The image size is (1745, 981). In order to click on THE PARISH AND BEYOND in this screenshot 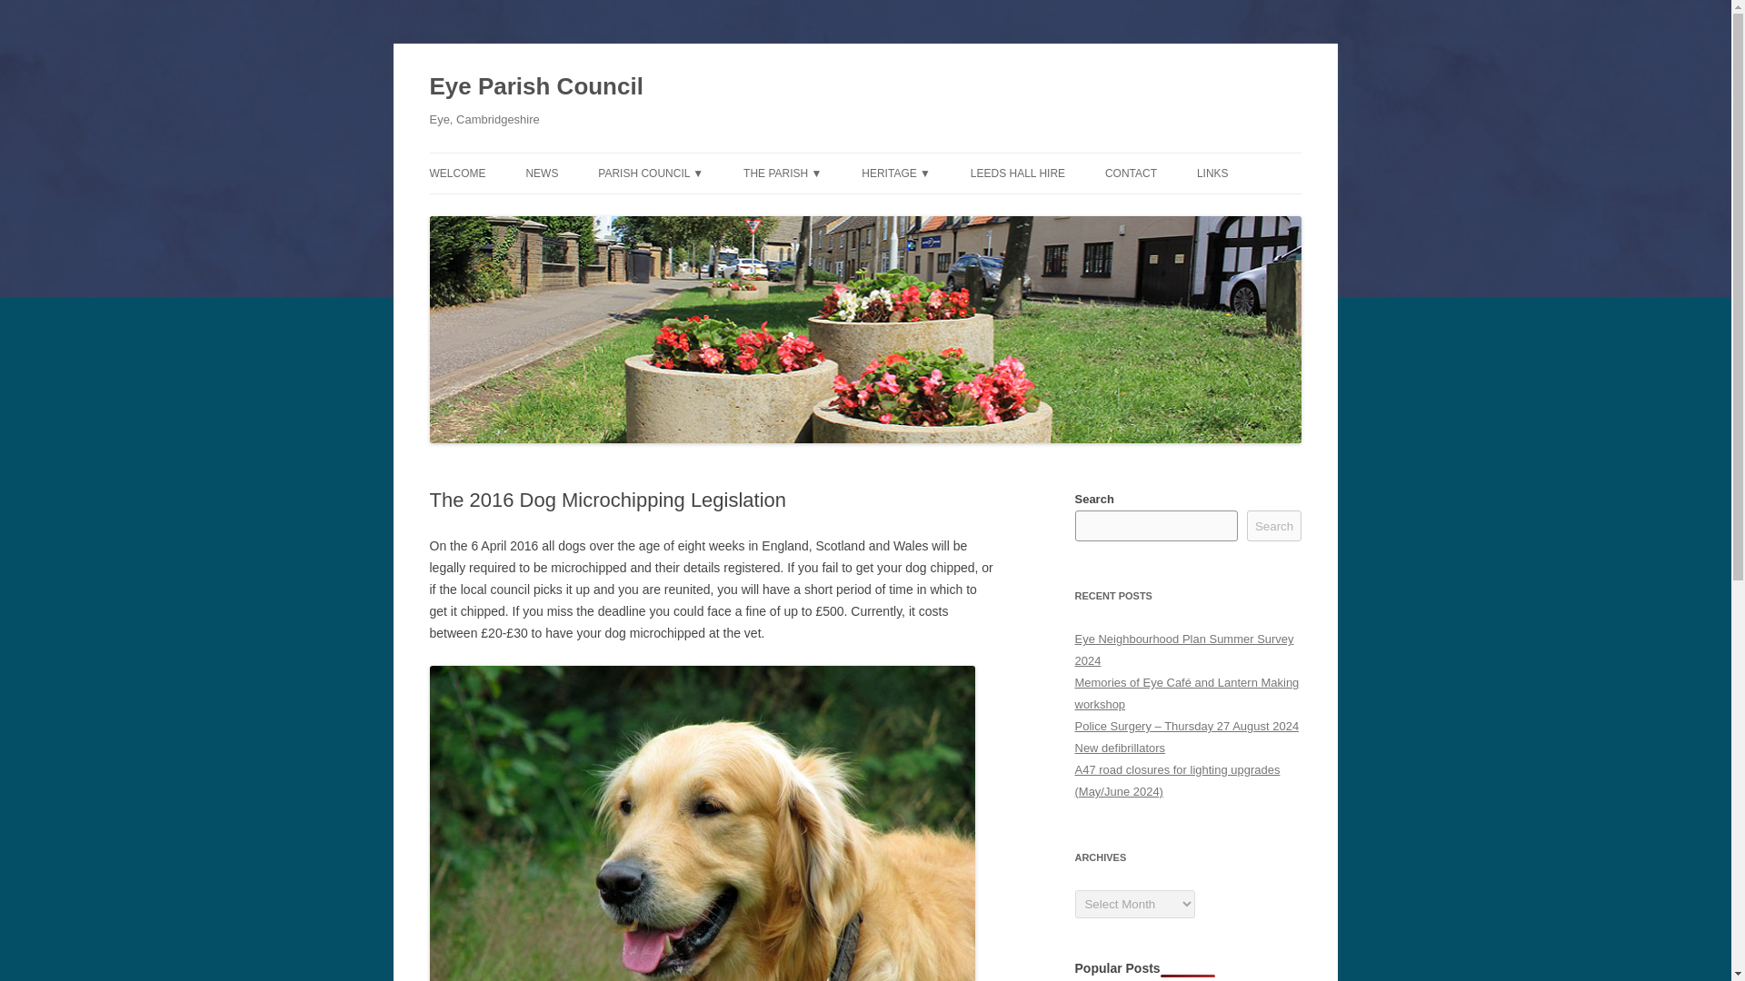, I will do `click(833, 211)`.